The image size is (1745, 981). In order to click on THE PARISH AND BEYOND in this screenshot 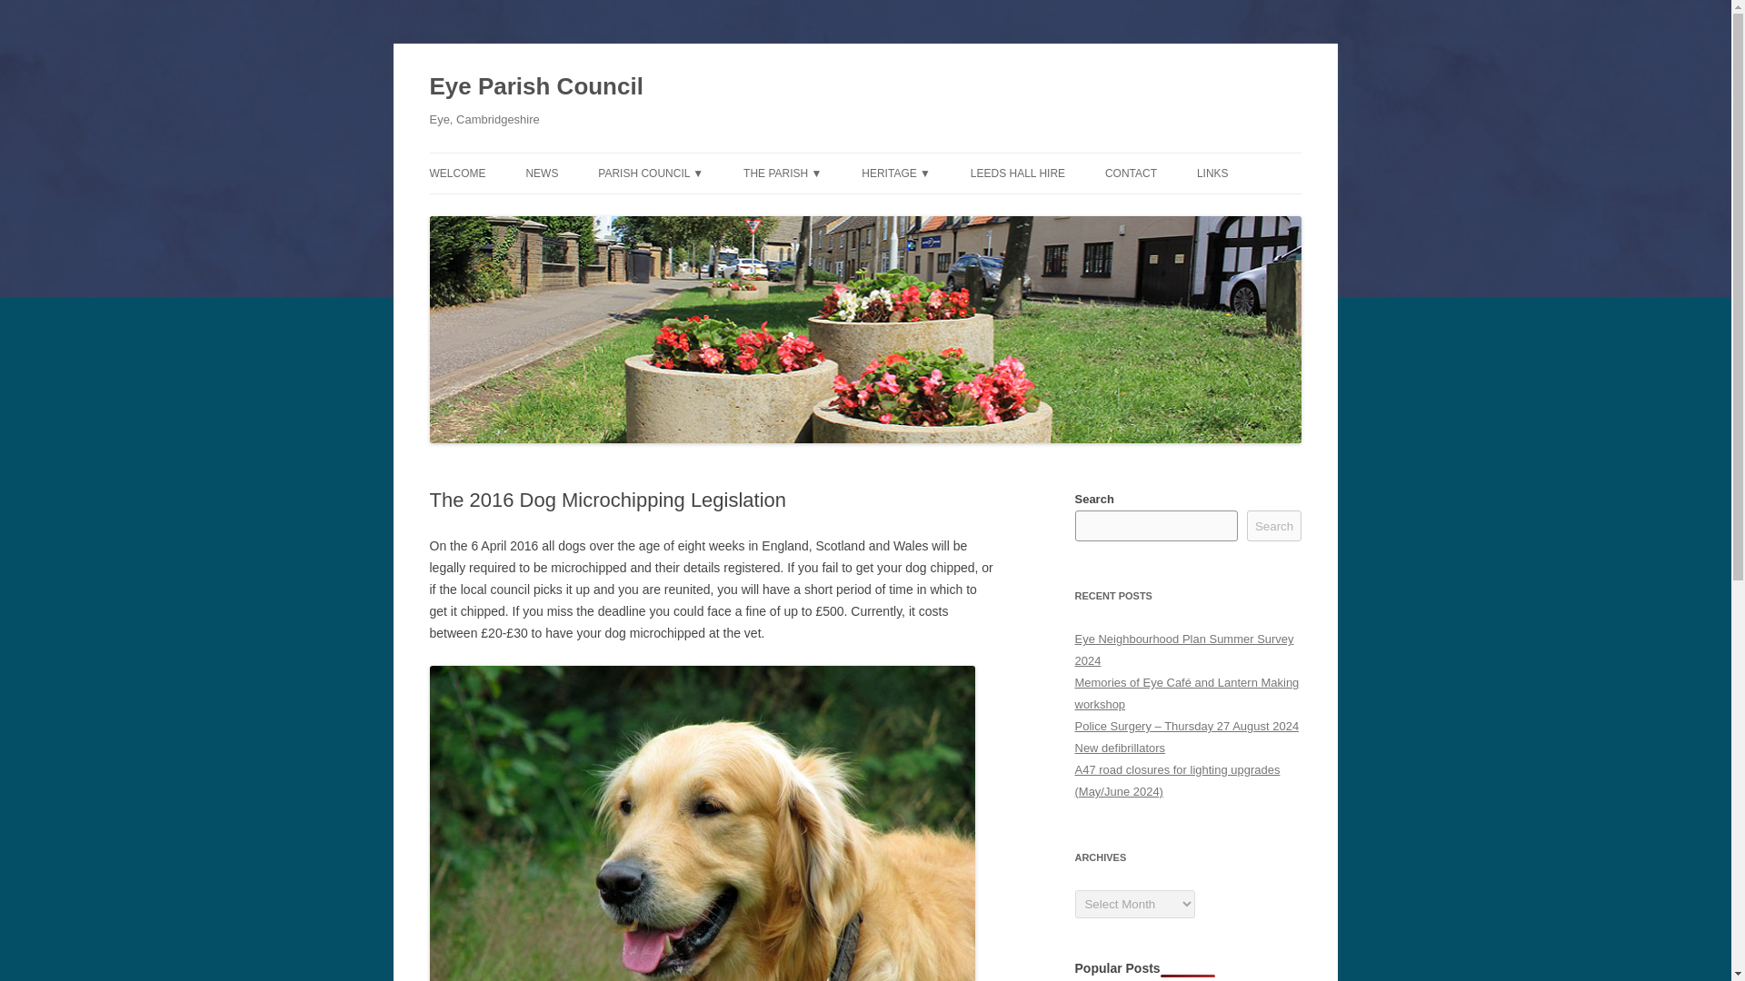, I will do `click(833, 211)`.